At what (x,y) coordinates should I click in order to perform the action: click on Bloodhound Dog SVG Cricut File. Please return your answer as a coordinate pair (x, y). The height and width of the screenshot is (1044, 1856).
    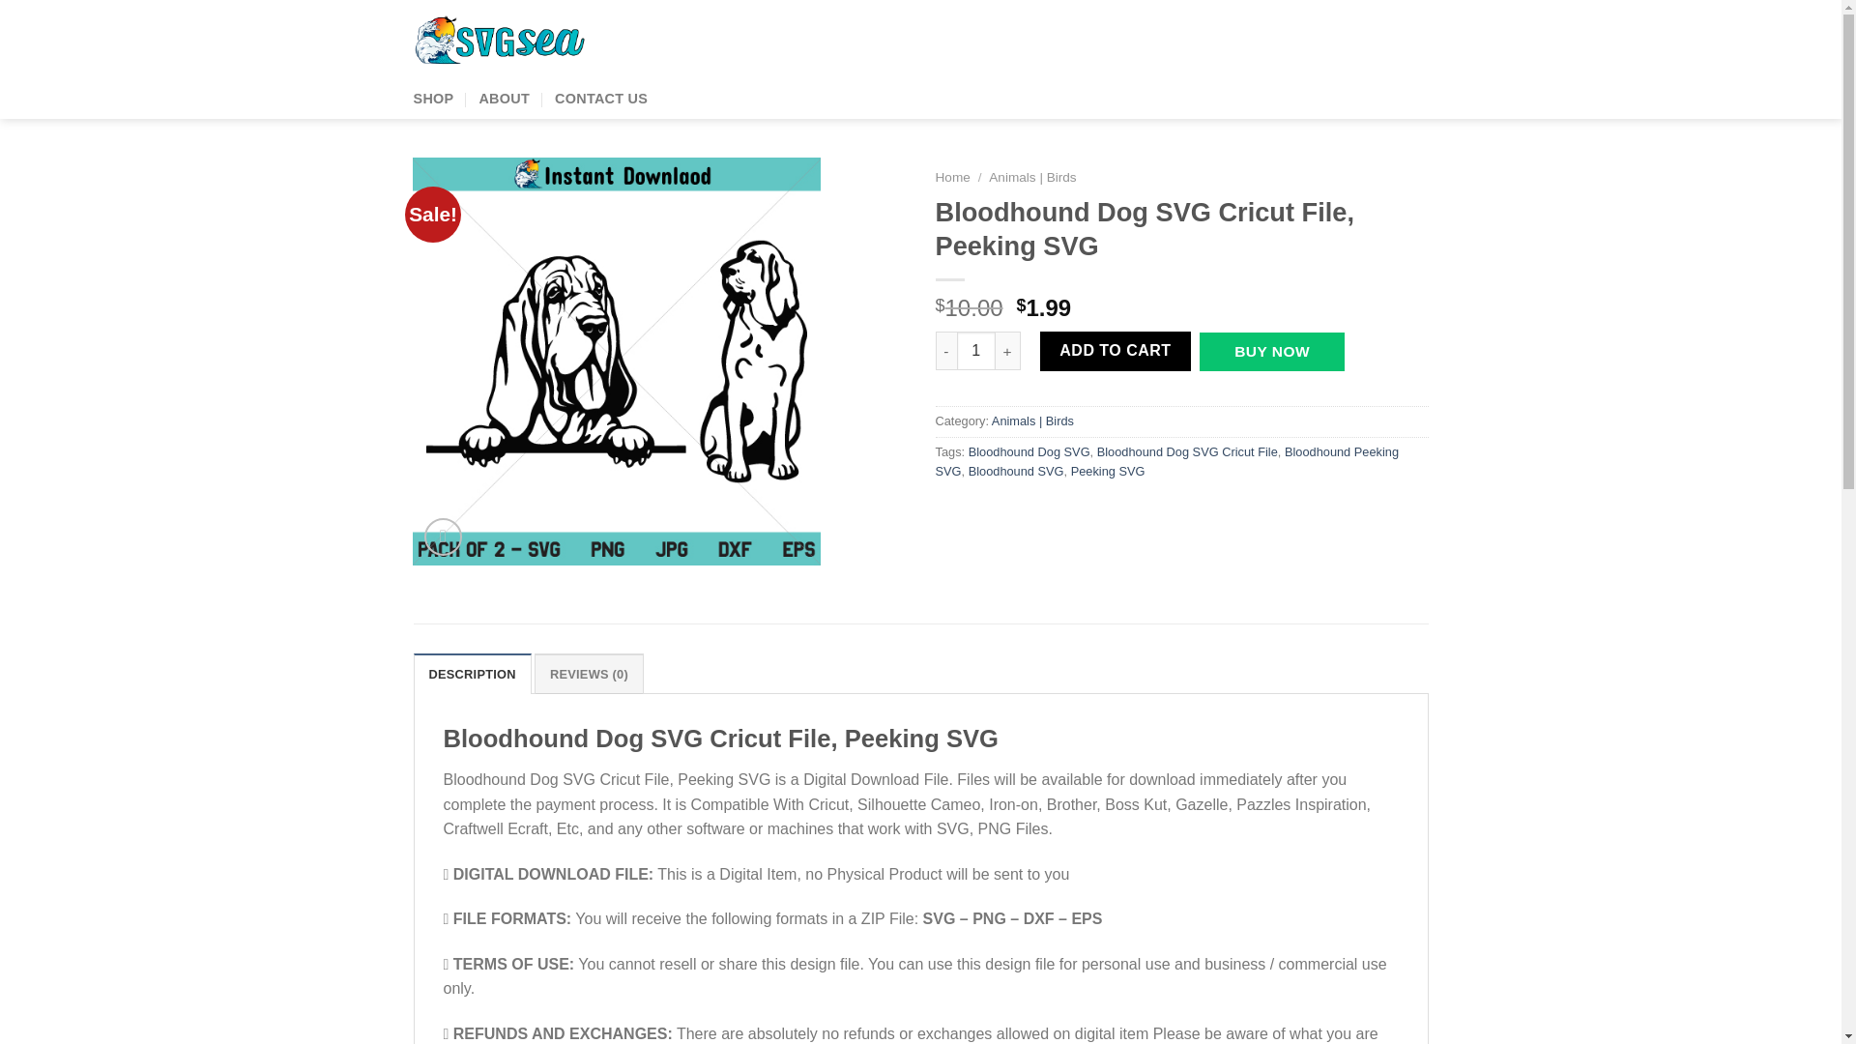
    Looking at the image, I should click on (1187, 452).